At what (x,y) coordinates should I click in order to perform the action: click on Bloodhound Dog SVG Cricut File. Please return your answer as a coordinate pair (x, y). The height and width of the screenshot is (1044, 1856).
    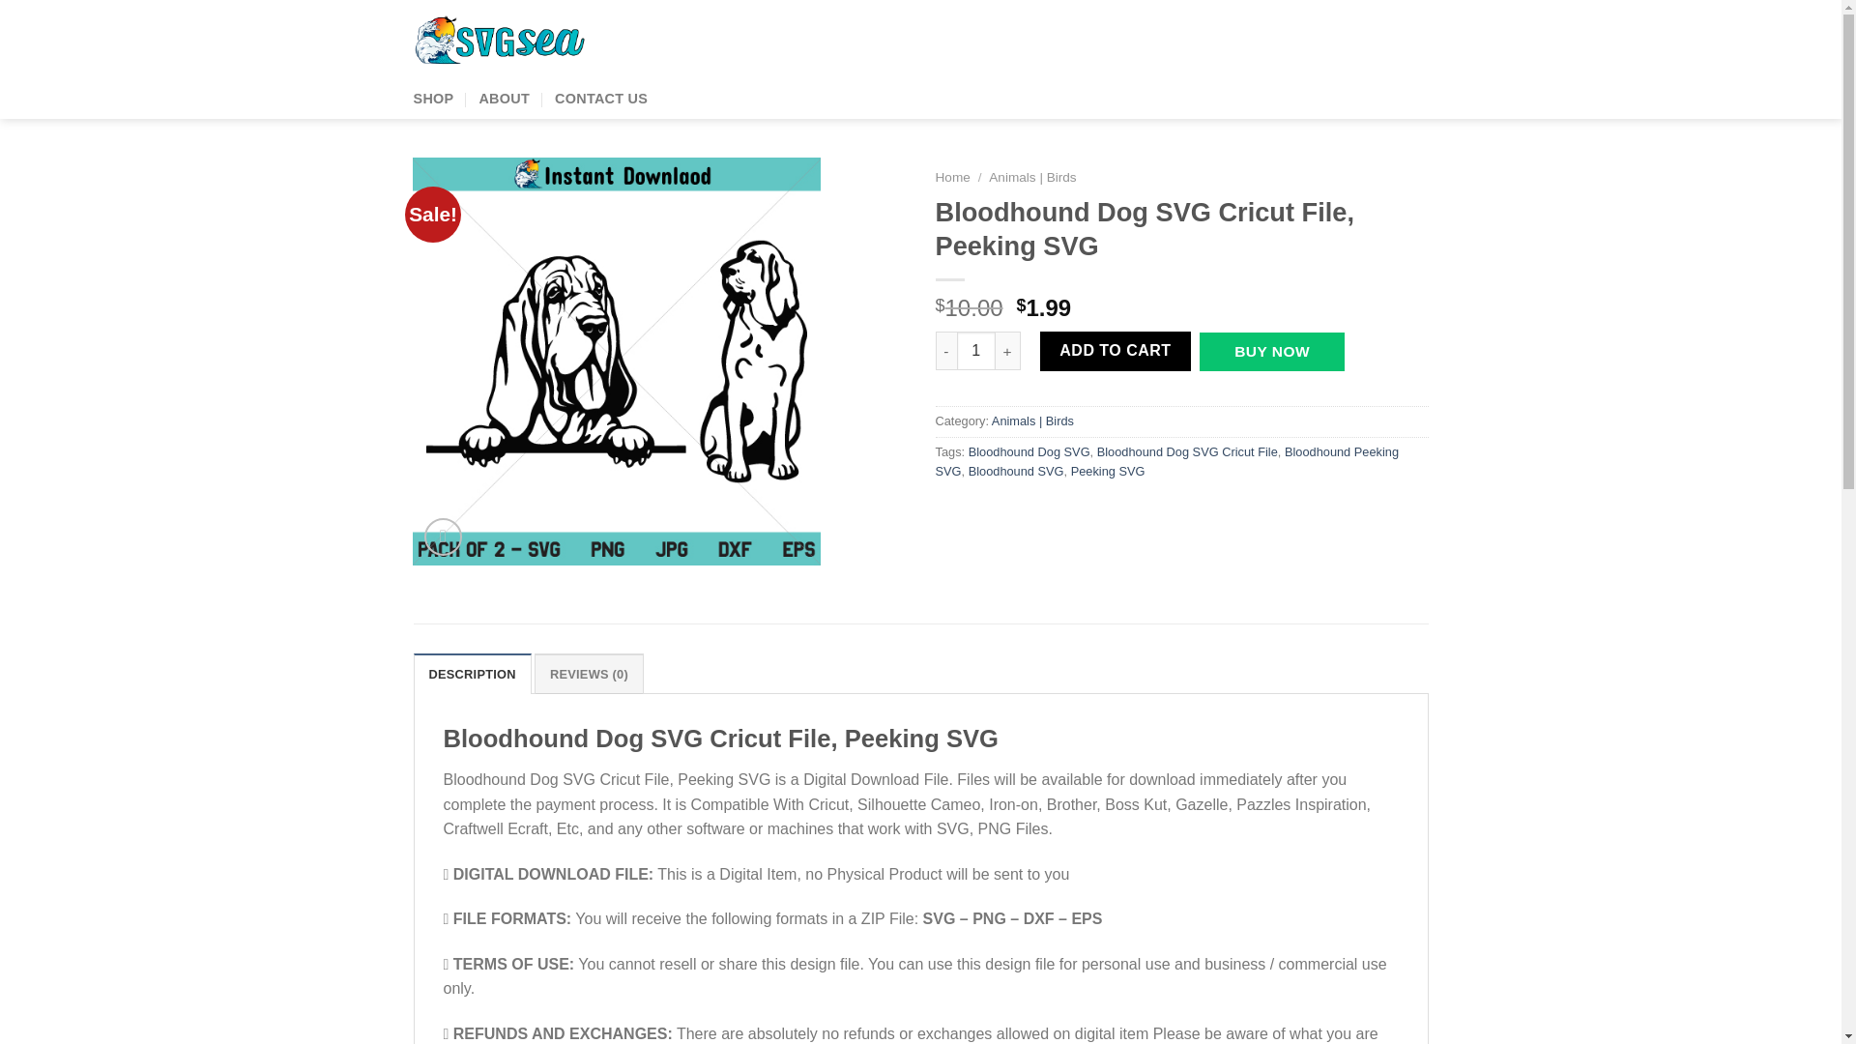
    Looking at the image, I should click on (1187, 452).